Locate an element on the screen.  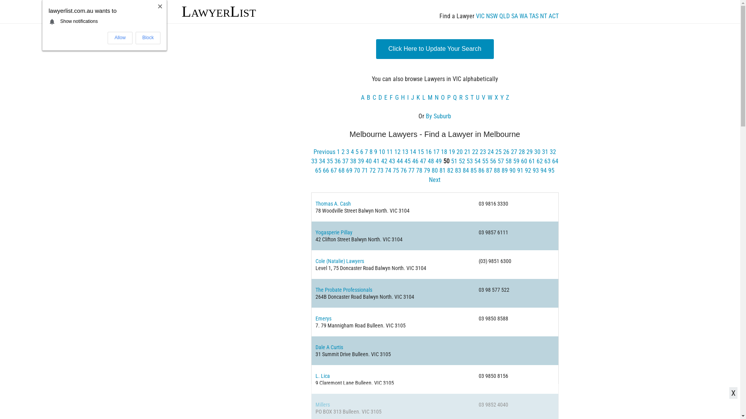
33 is located at coordinates (314, 161).